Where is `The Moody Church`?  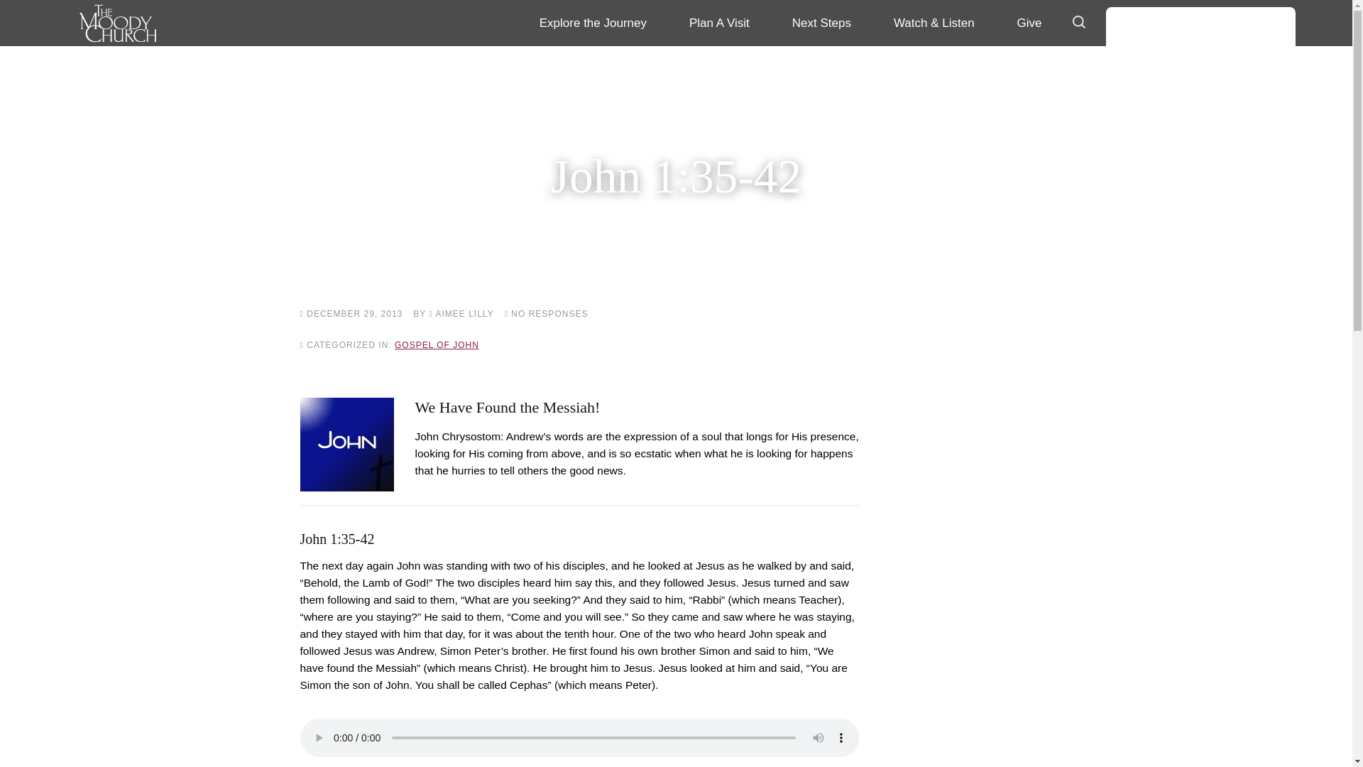
The Moody Church is located at coordinates (189, 23).